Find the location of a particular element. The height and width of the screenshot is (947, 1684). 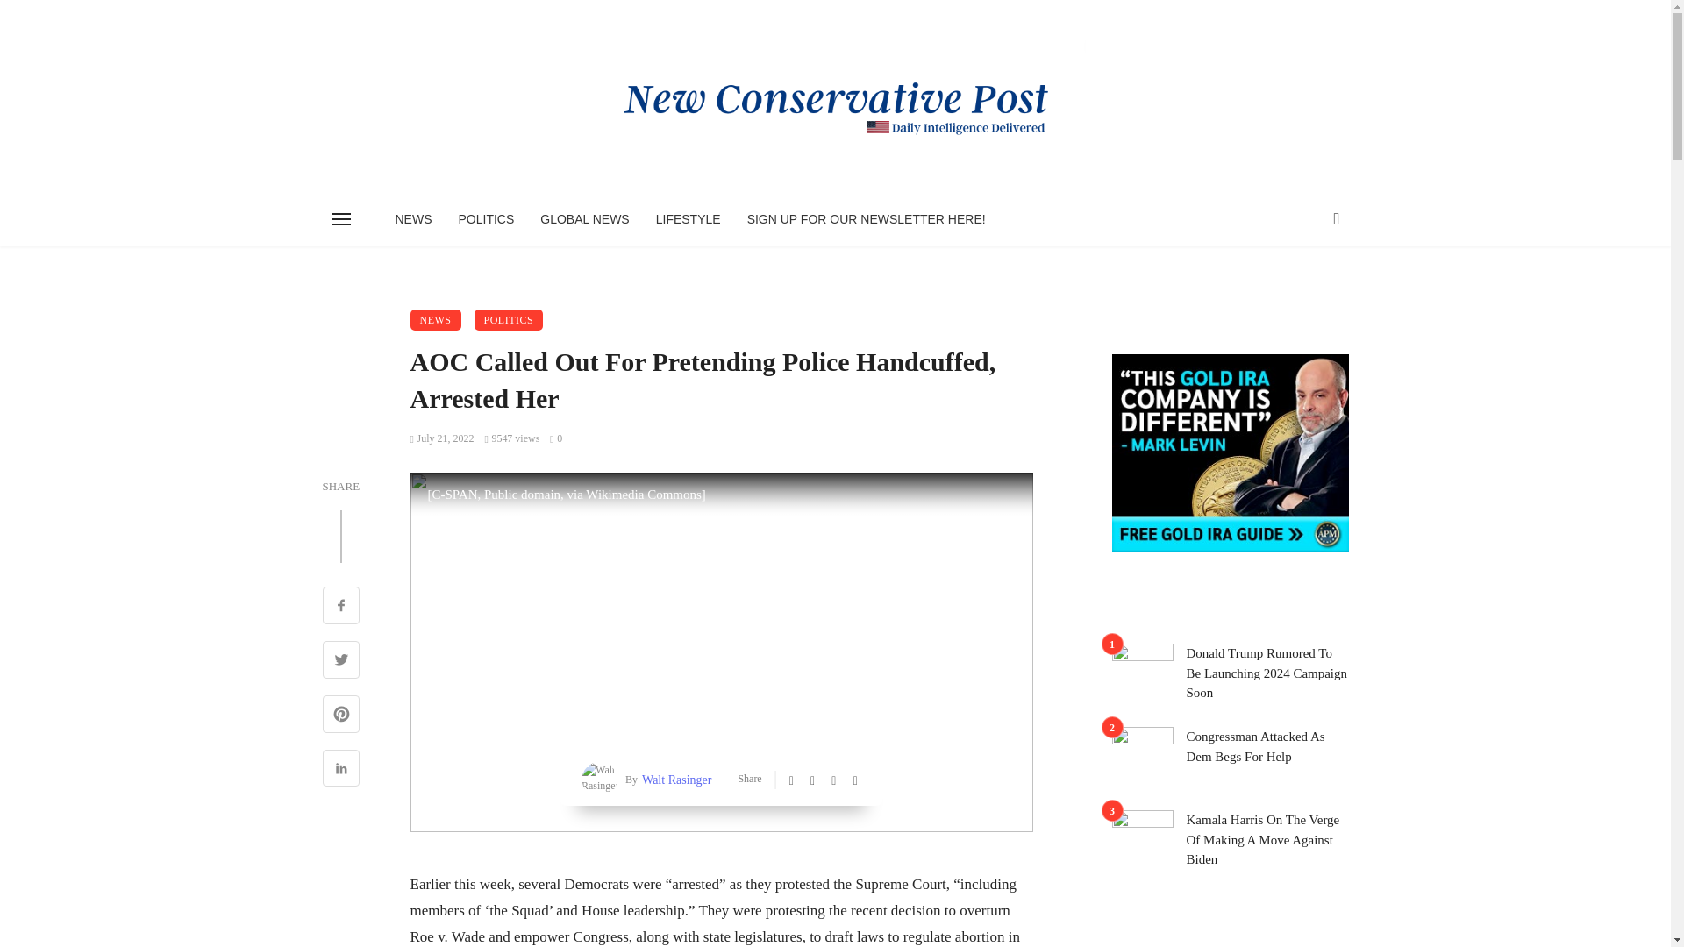

Share on Pinterest is located at coordinates (341, 716).